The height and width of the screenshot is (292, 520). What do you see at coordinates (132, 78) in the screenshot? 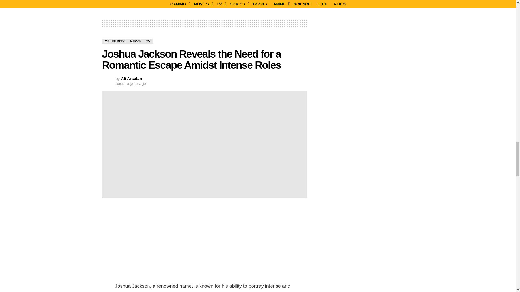
I see `Posts by Ali Arsalan` at bounding box center [132, 78].